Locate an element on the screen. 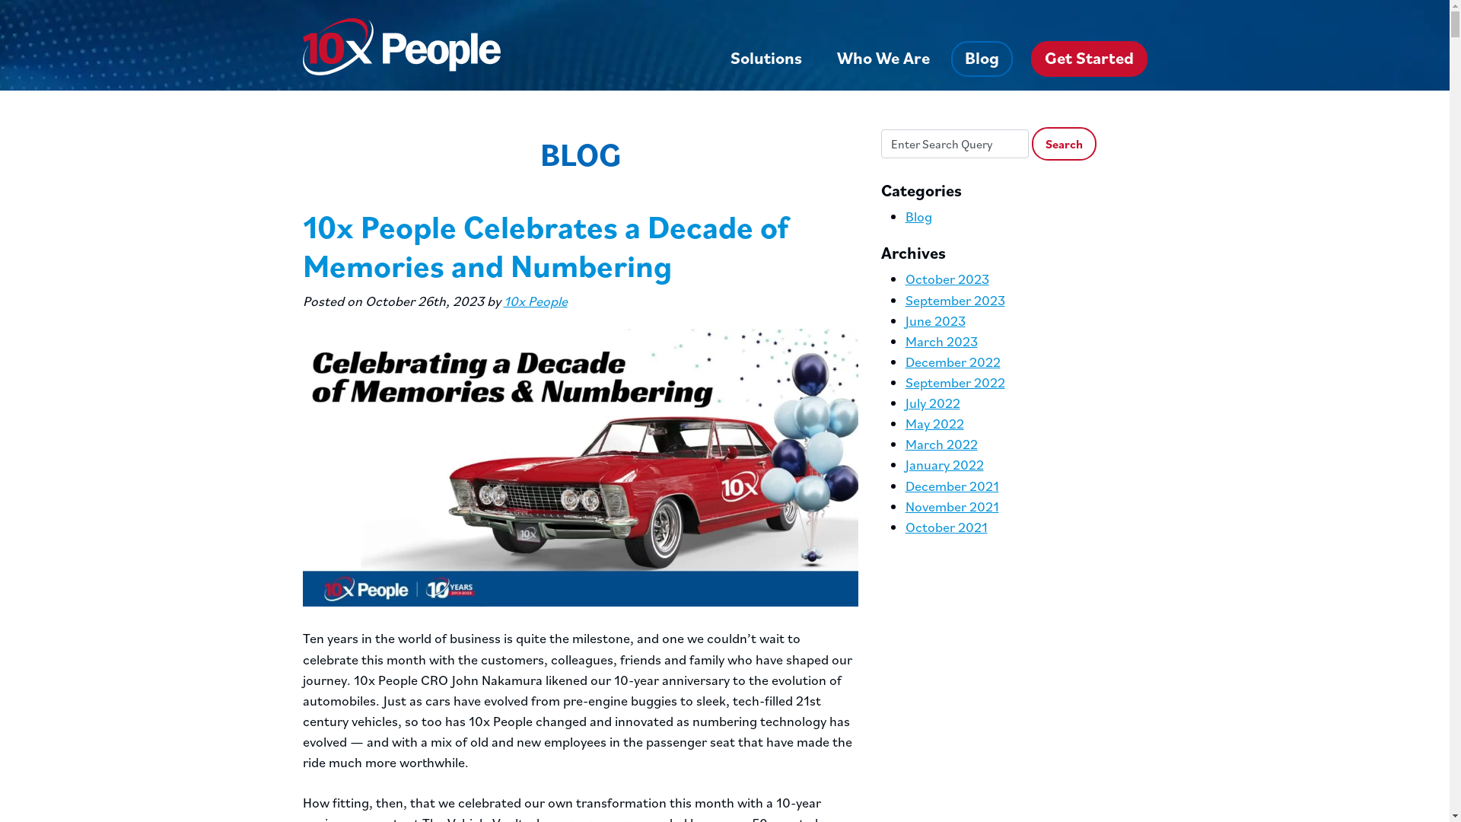  Blog is located at coordinates (919, 216).